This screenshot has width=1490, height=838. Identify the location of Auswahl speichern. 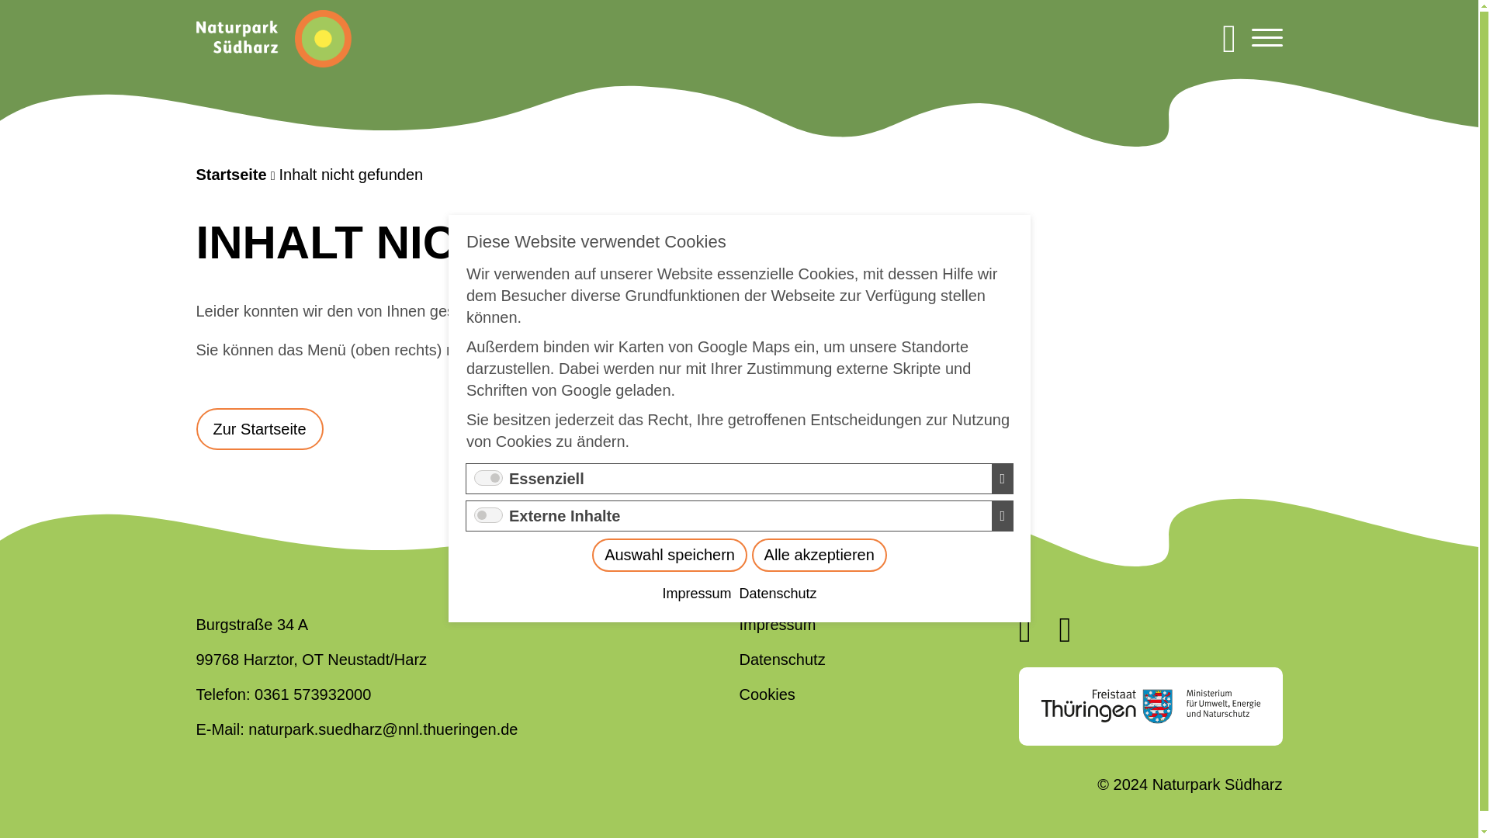
(804, 448).